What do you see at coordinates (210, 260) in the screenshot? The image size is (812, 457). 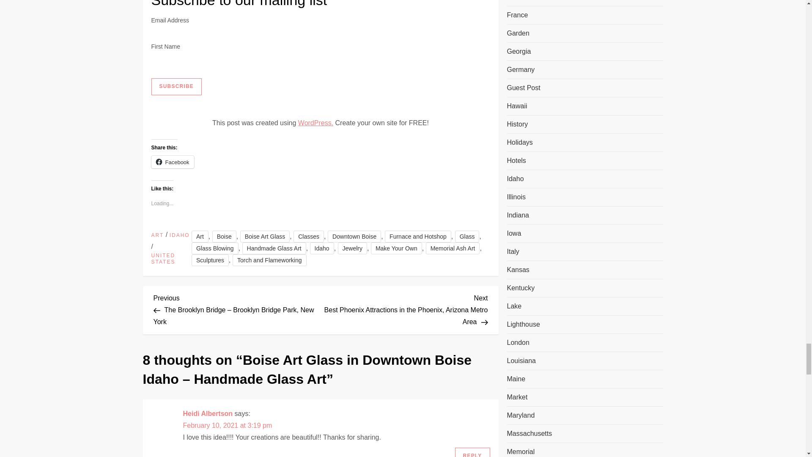 I see `Sculptures` at bounding box center [210, 260].